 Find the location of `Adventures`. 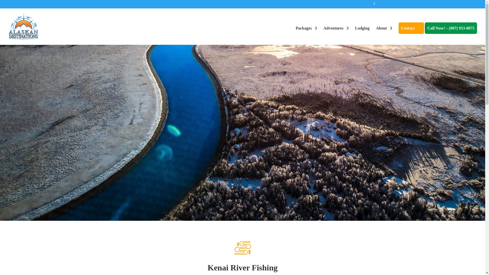

Adventures is located at coordinates (336, 36).